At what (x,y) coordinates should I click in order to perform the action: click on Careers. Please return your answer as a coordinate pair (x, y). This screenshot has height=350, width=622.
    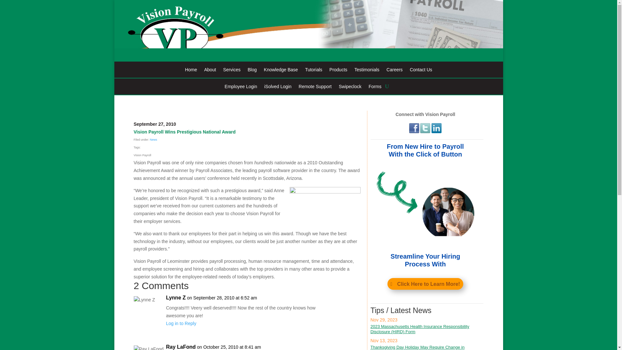
    Looking at the image, I should click on (394, 71).